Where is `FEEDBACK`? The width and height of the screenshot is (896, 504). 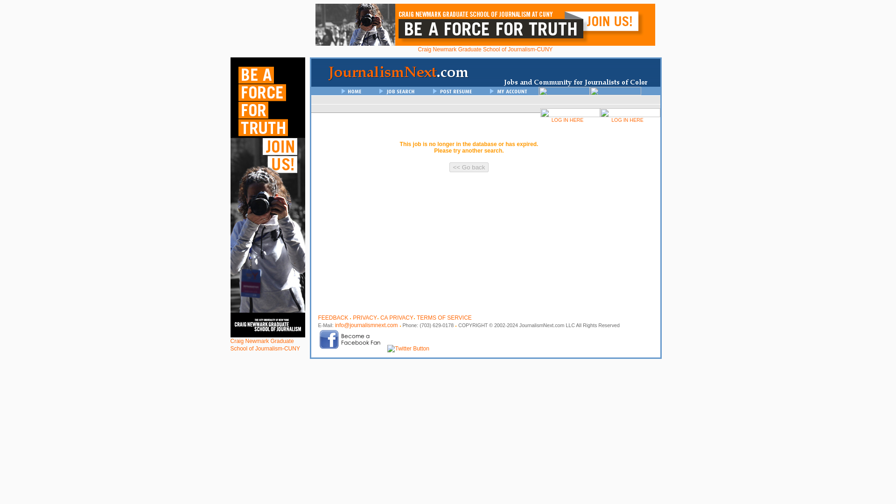
FEEDBACK is located at coordinates (333, 317).